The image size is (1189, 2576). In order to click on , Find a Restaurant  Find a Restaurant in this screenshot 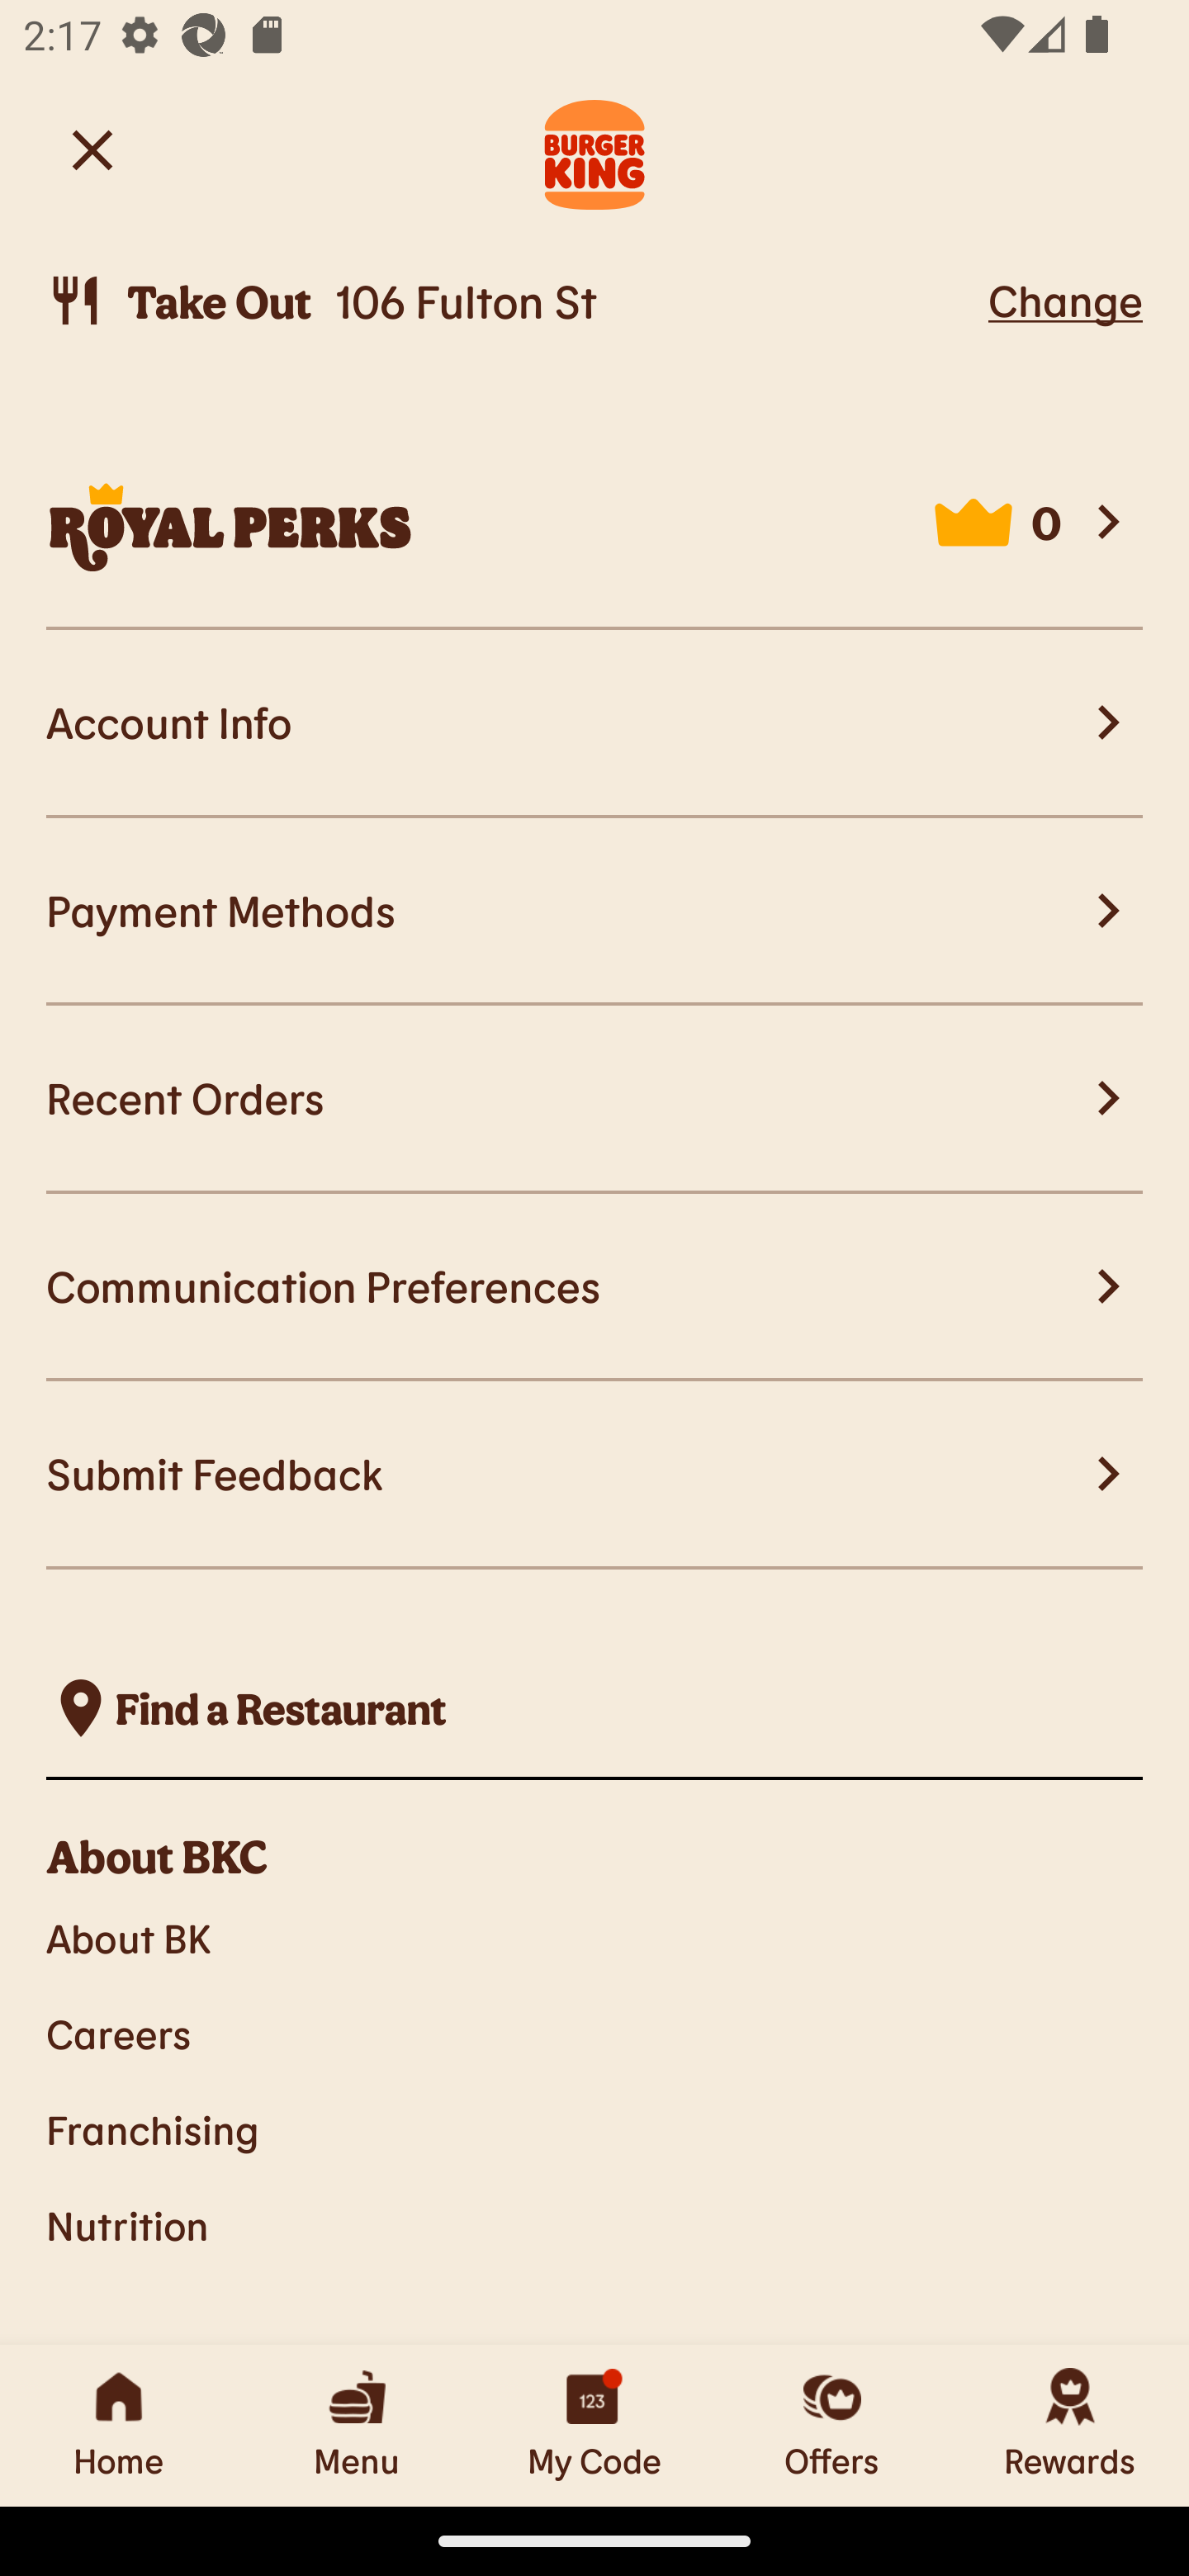, I will do `click(594, 1709)`.